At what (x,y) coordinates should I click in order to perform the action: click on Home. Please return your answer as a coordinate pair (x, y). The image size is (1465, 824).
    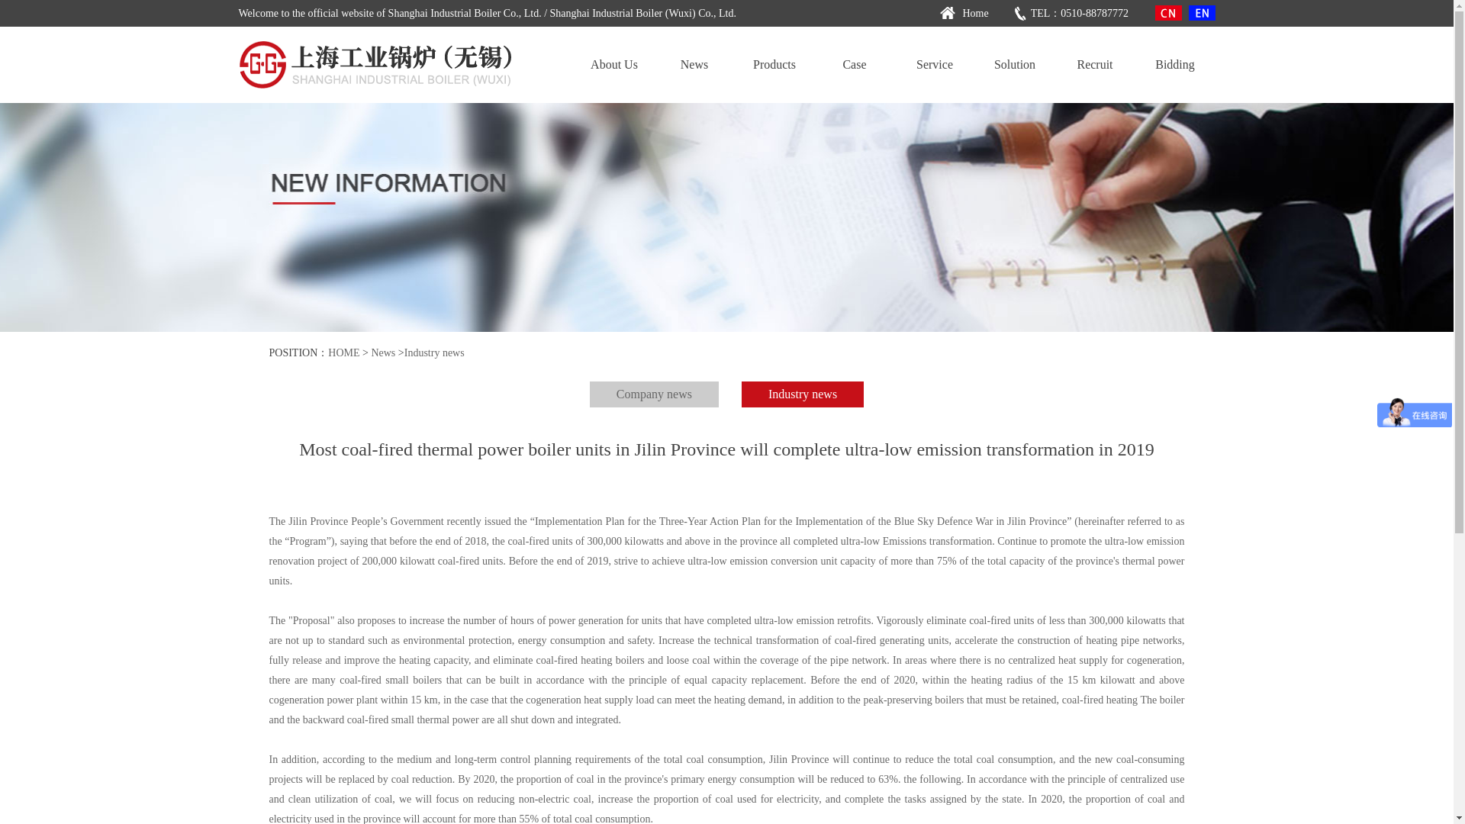
    Looking at the image, I should click on (973, 13).